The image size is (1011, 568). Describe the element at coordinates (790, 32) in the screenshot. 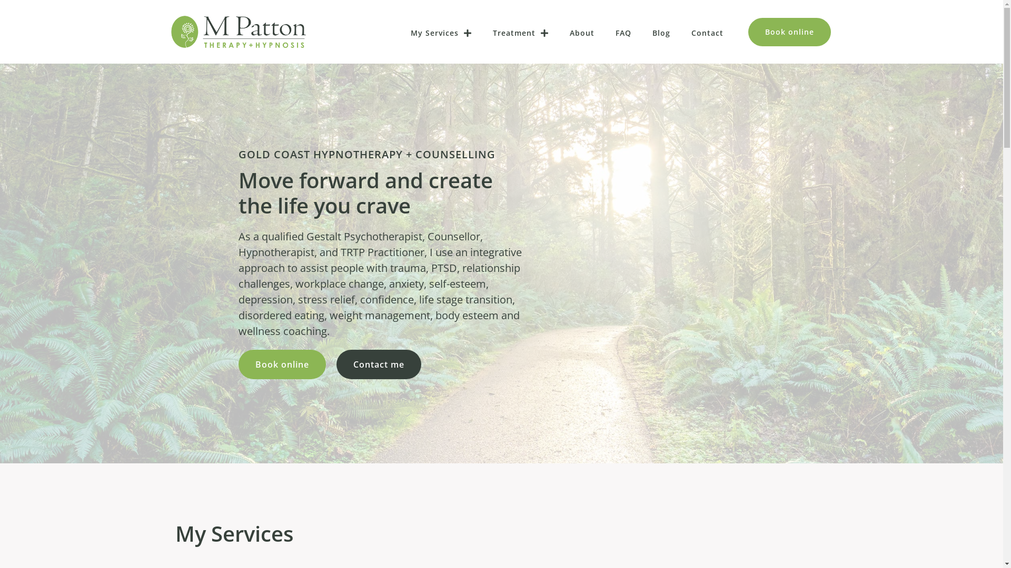

I see `Book online` at that location.